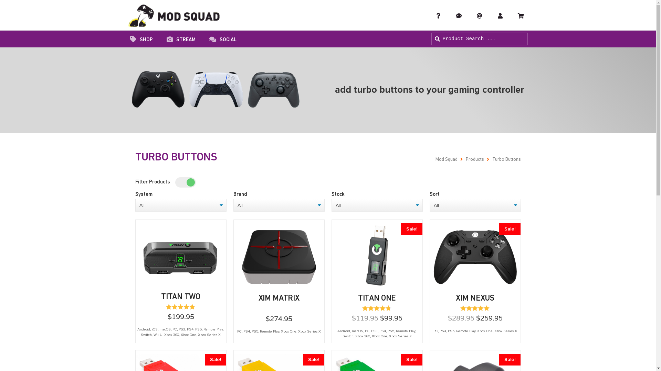 The width and height of the screenshot is (661, 371). I want to click on iOS, so click(154, 329).